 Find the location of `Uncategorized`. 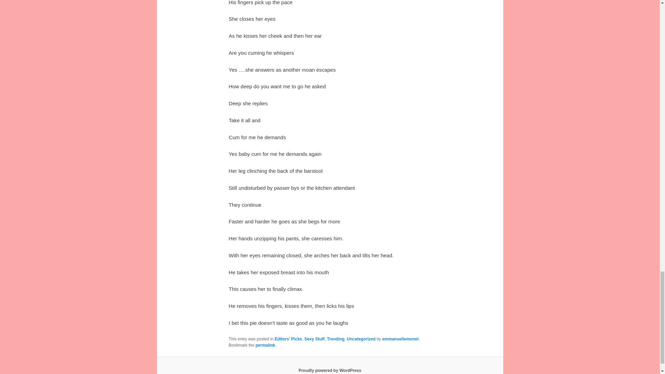

Uncategorized is located at coordinates (361, 339).